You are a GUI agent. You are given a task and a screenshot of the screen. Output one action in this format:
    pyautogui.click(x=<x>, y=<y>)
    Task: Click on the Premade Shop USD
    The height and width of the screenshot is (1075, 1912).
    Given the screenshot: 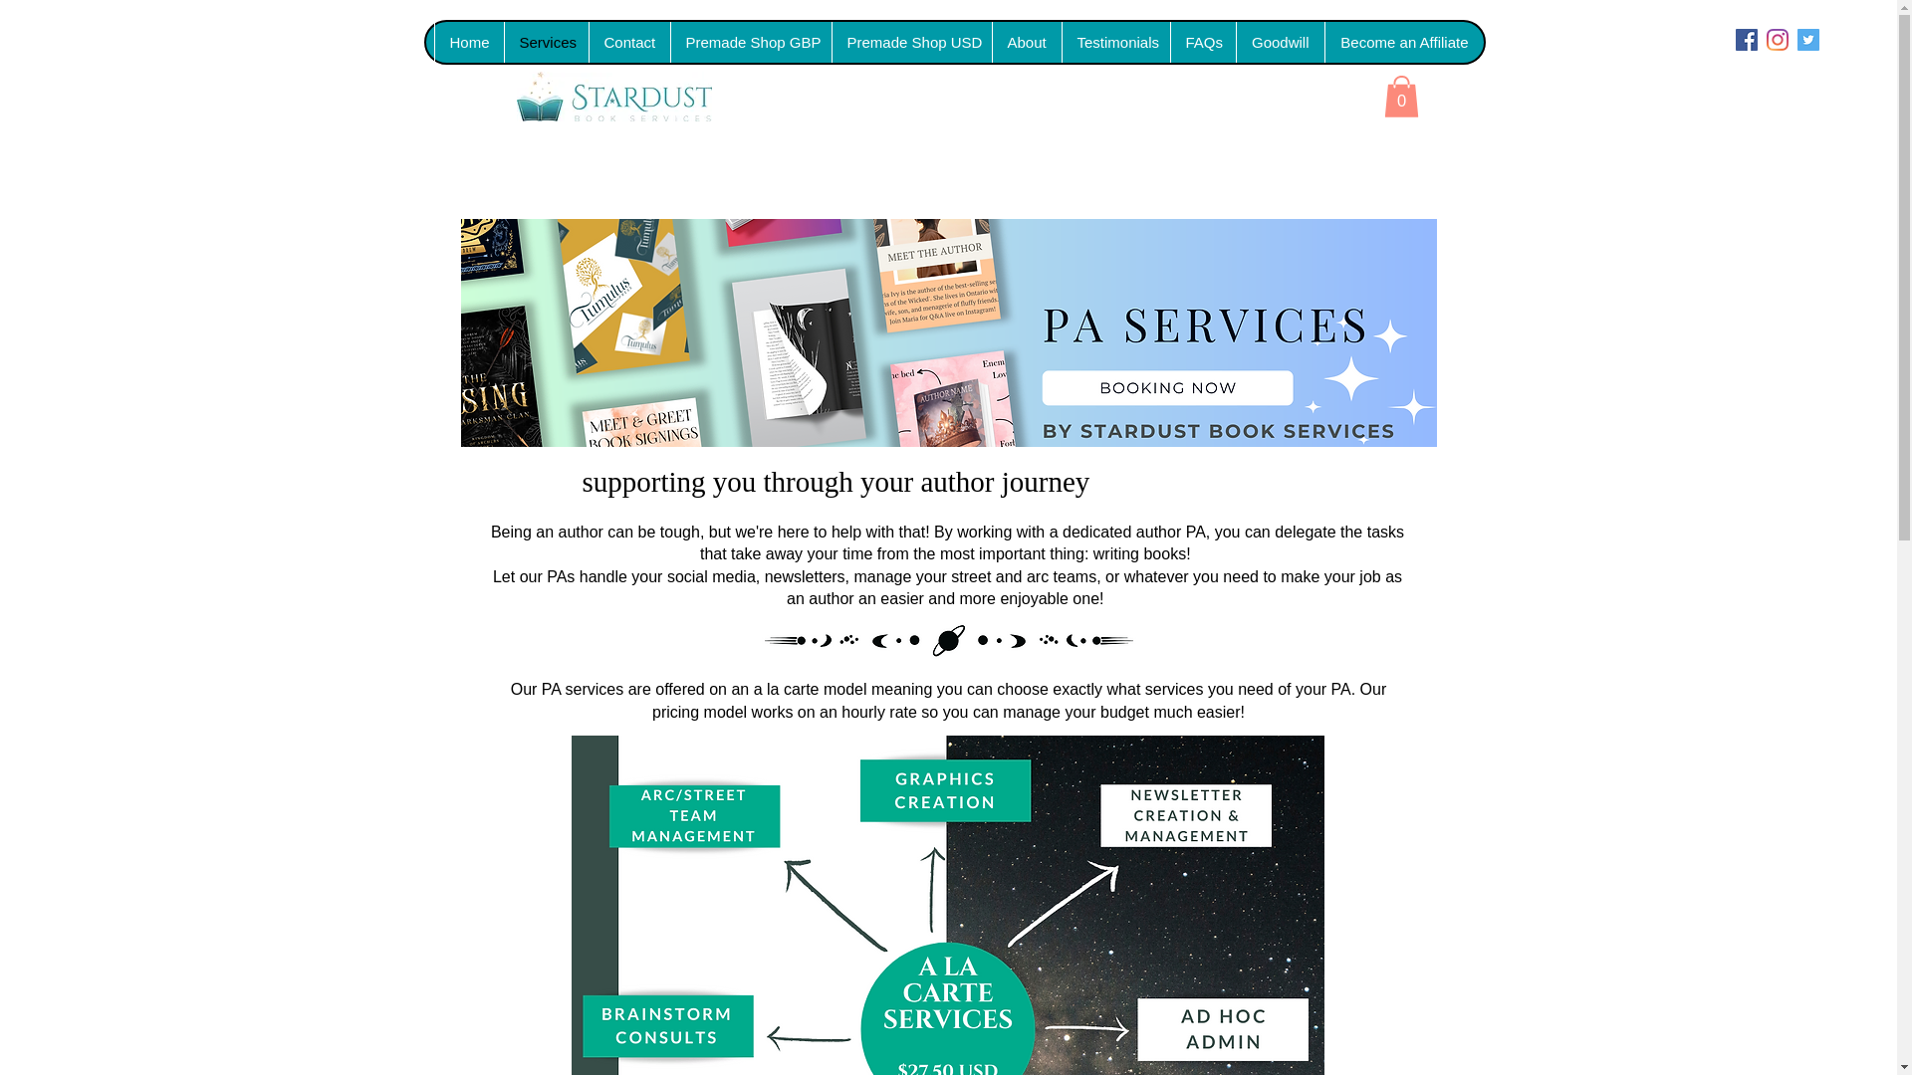 What is the action you would take?
    pyautogui.click(x=910, y=42)
    